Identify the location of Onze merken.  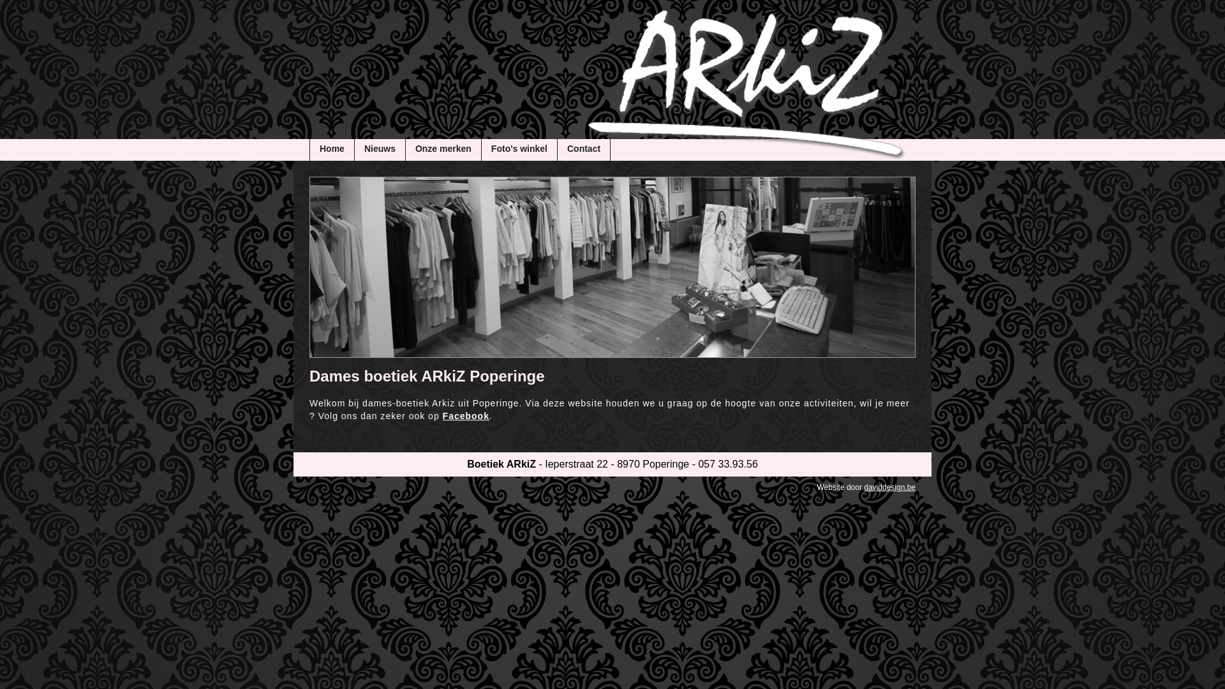
(444, 149).